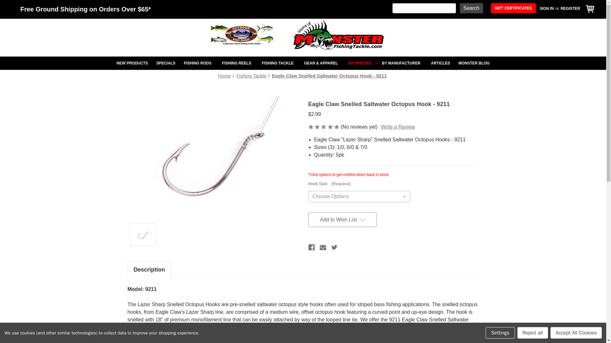  I want to click on REGISTER, so click(570, 8).